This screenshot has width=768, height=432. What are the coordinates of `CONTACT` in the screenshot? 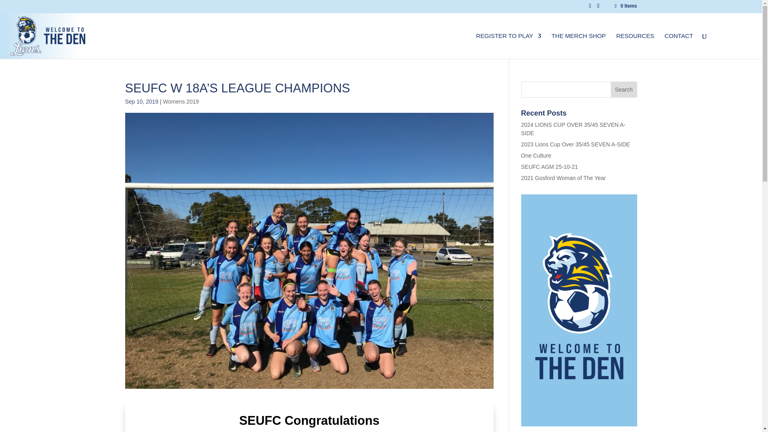 It's located at (678, 46).